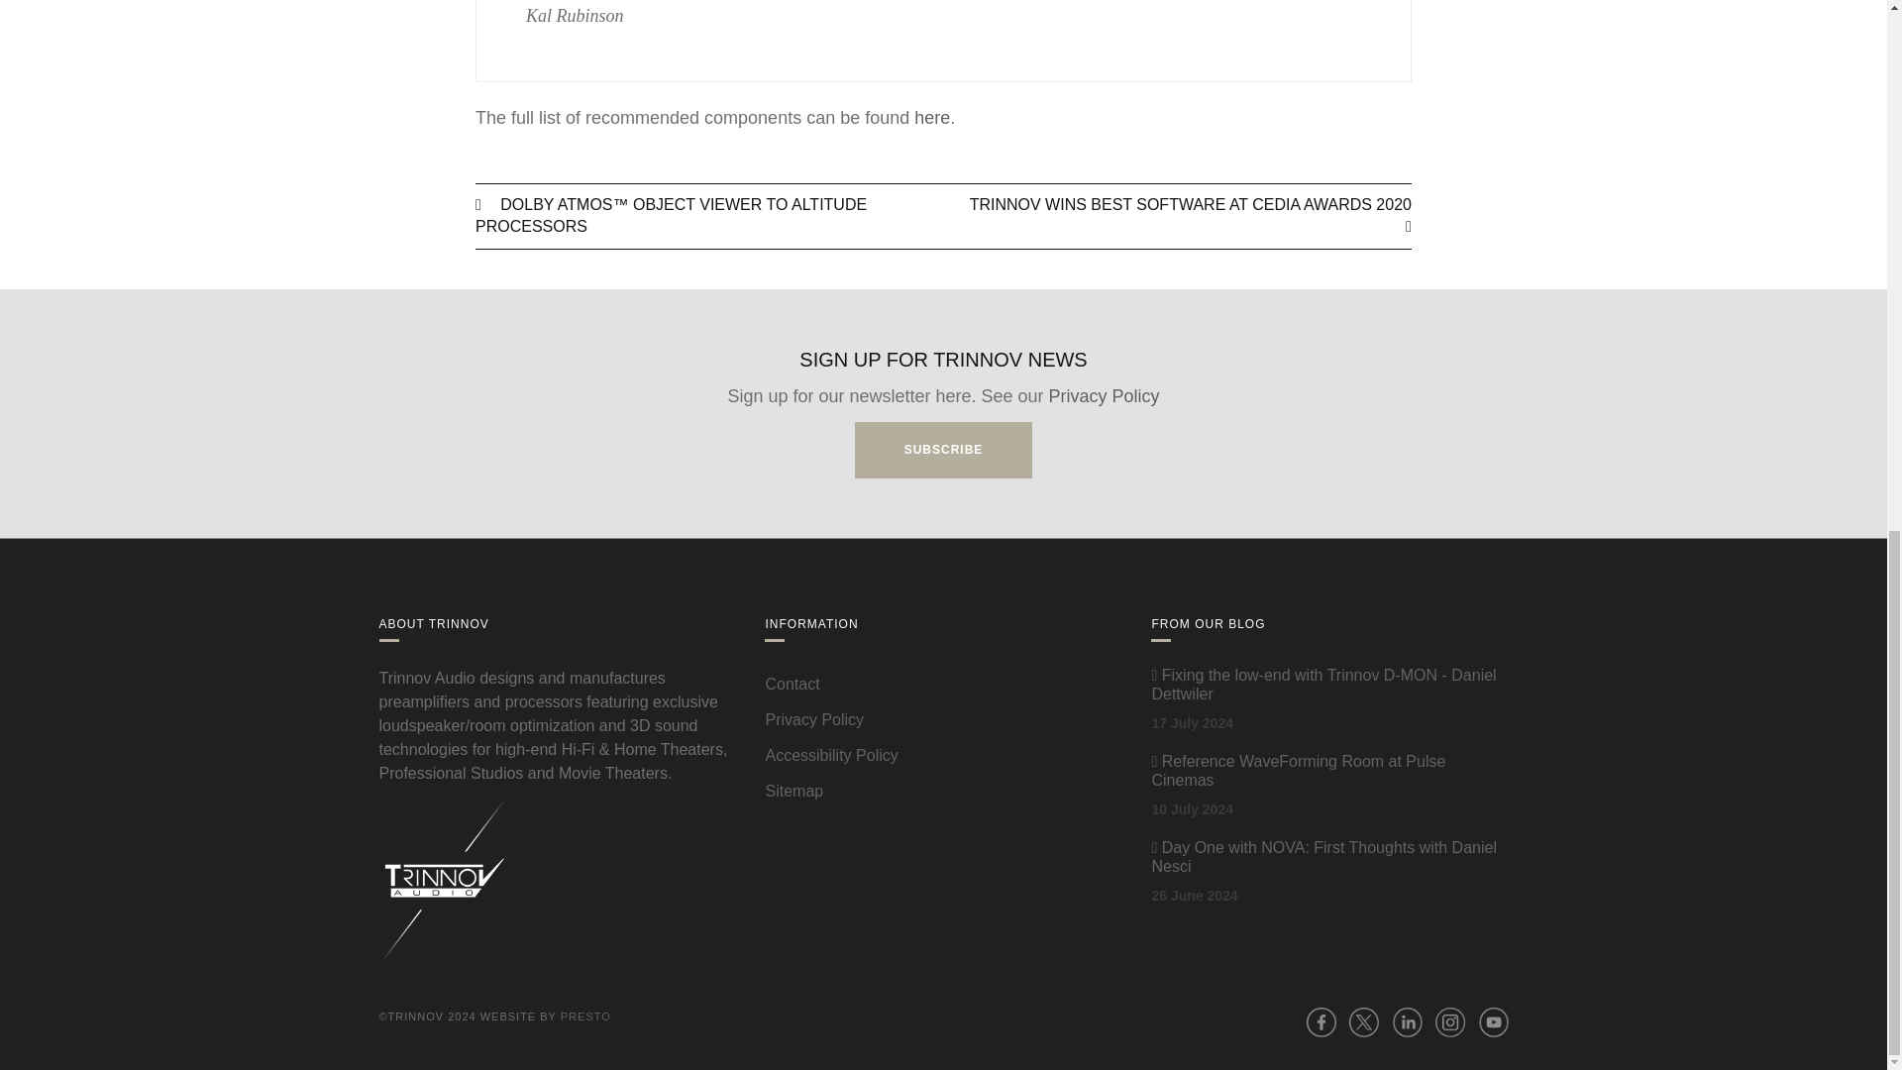 This screenshot has width=1902, height=1070. I want to click on Privacy Policy, so click(813, 719).